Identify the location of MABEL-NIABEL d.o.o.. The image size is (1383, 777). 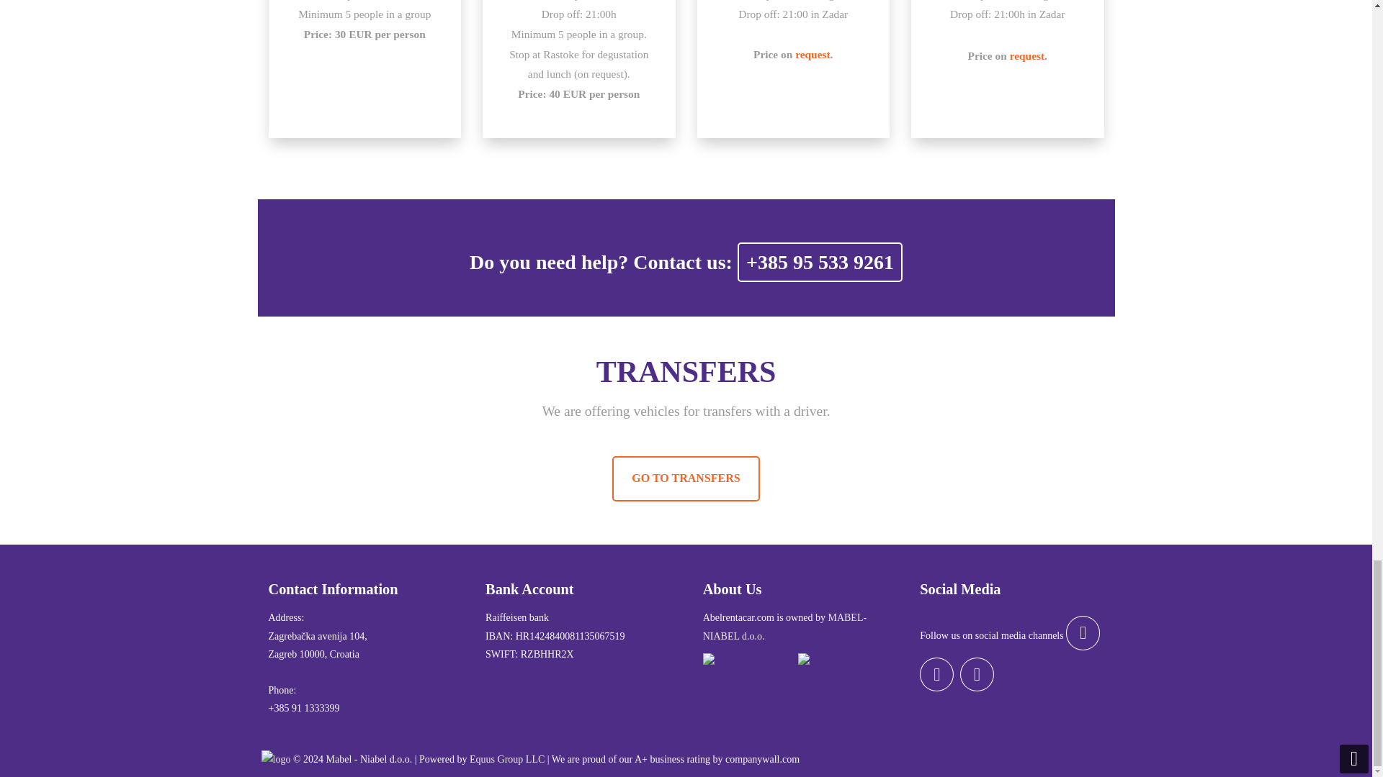
(784, 627).